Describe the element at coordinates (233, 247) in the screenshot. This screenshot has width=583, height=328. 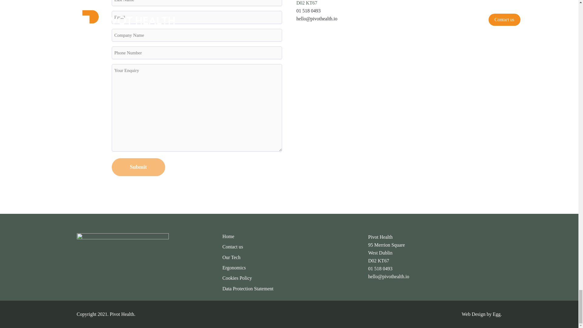
I see `Contact us` at that location.